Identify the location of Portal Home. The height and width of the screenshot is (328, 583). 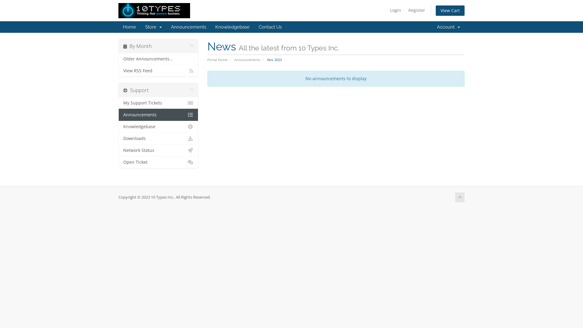
(217, 60).